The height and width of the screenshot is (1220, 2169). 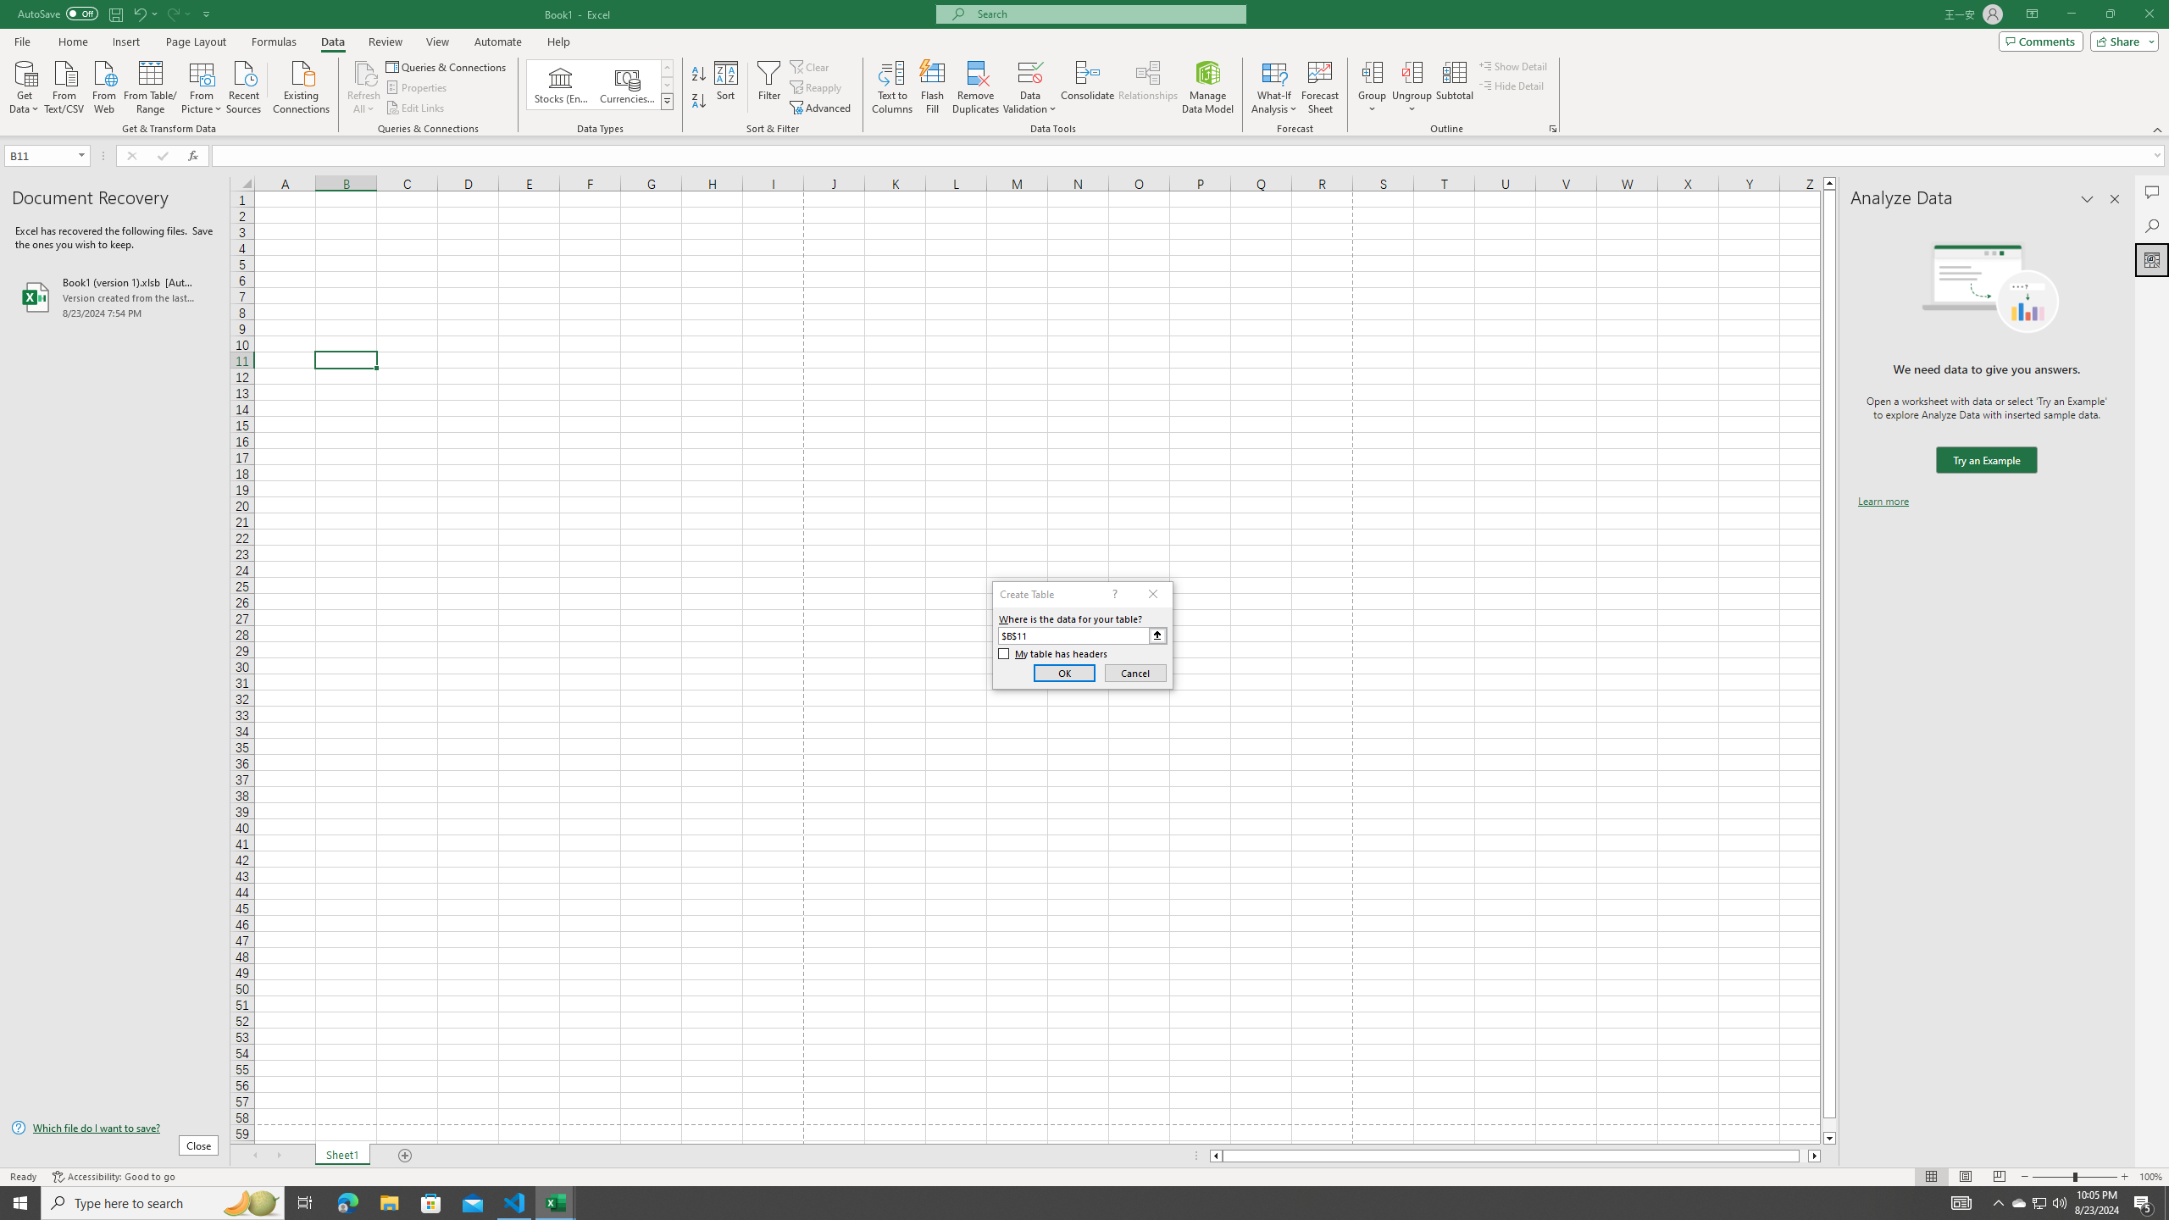 What do you see at coordinates (2052, 1177) in the screenshot?
I see `Zoom Out` at bounding box center [2052, 1177].